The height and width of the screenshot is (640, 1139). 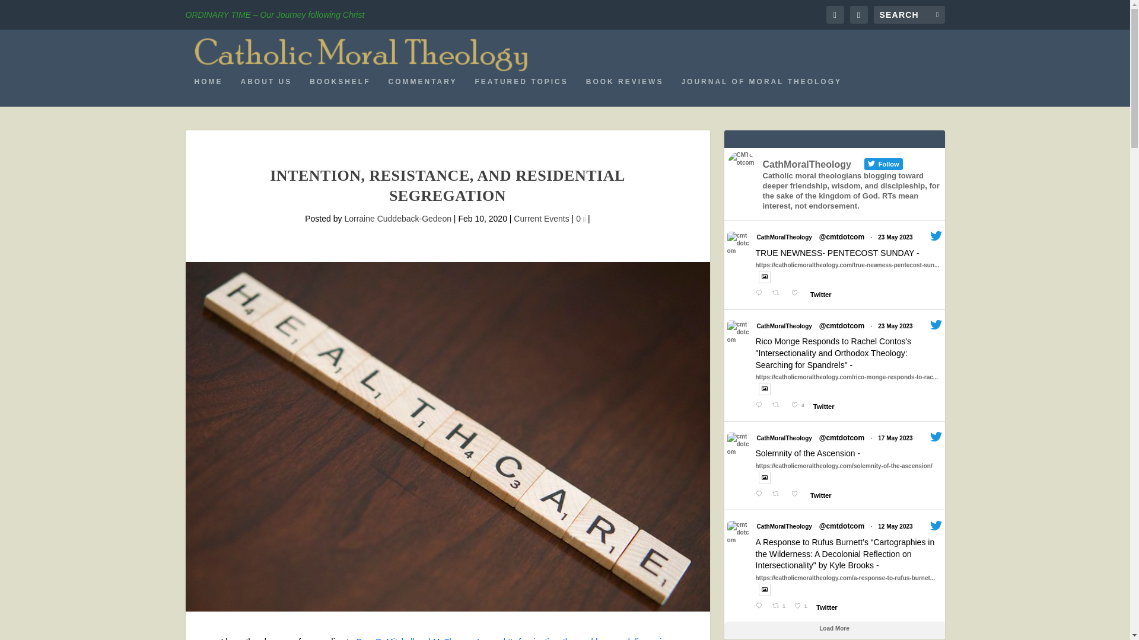 I want to click on Lorraine Cuddeback-Gedeon, so click(x=397, y=218).